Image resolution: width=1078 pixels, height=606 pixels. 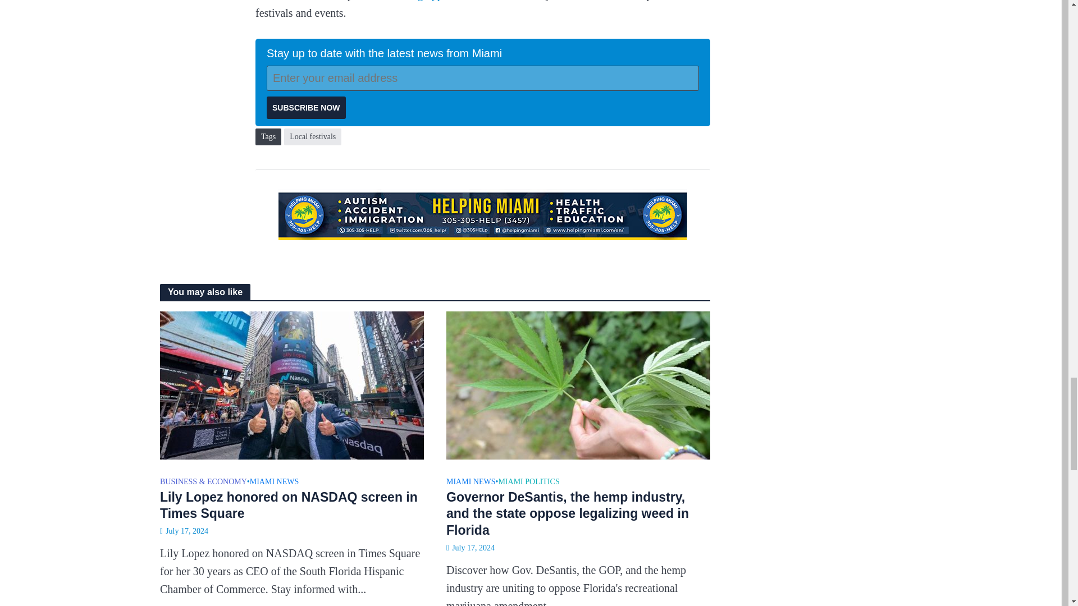 I want to click on Subscribe Now, so click(x=306, y=107).